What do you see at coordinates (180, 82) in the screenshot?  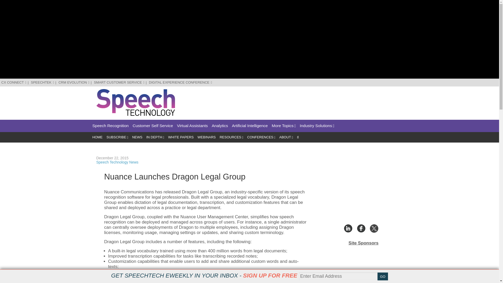 I see `DIGITAL EXPERIENCE CONFERENCE` at bounding box center [180, 82].